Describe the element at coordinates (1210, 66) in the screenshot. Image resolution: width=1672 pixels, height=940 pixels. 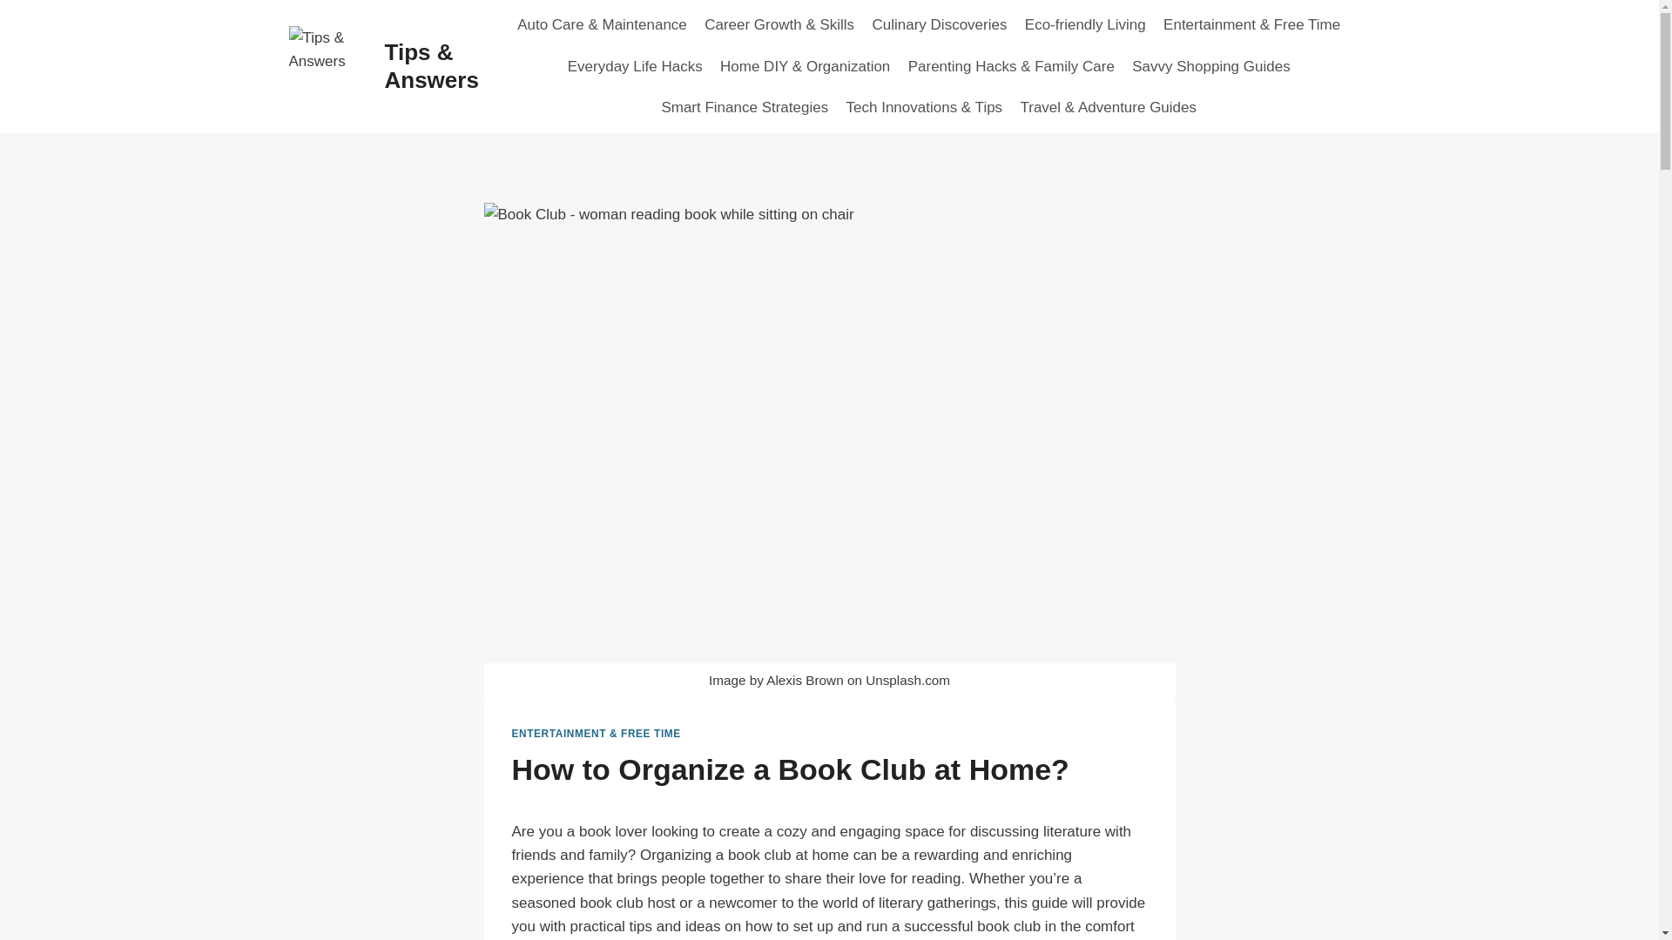
I see `Savvy Shopping Guides` at that location.